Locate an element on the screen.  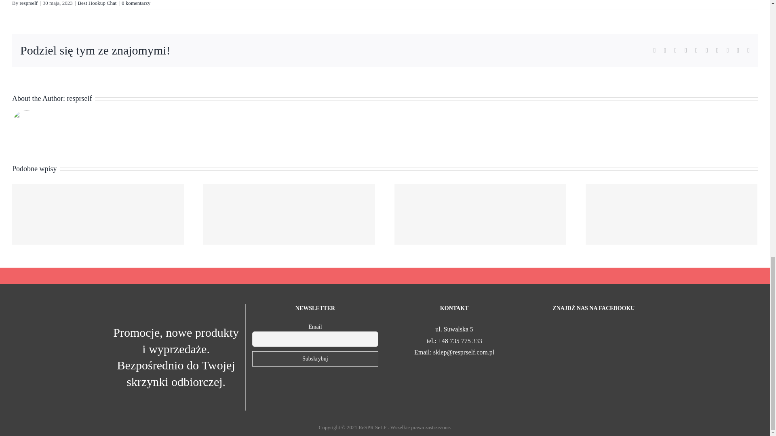
Best Hookup Chat is located at coordinates (97, 3).